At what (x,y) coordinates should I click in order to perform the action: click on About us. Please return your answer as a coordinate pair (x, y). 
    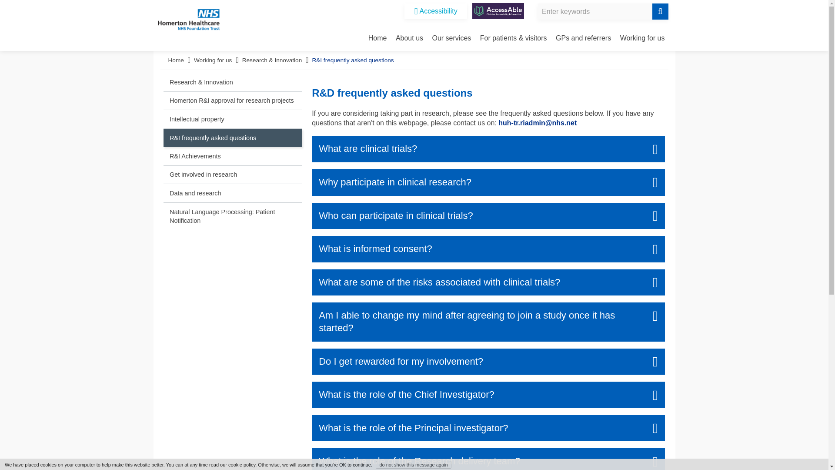
    Looking at the image, I should click on (410, 38).